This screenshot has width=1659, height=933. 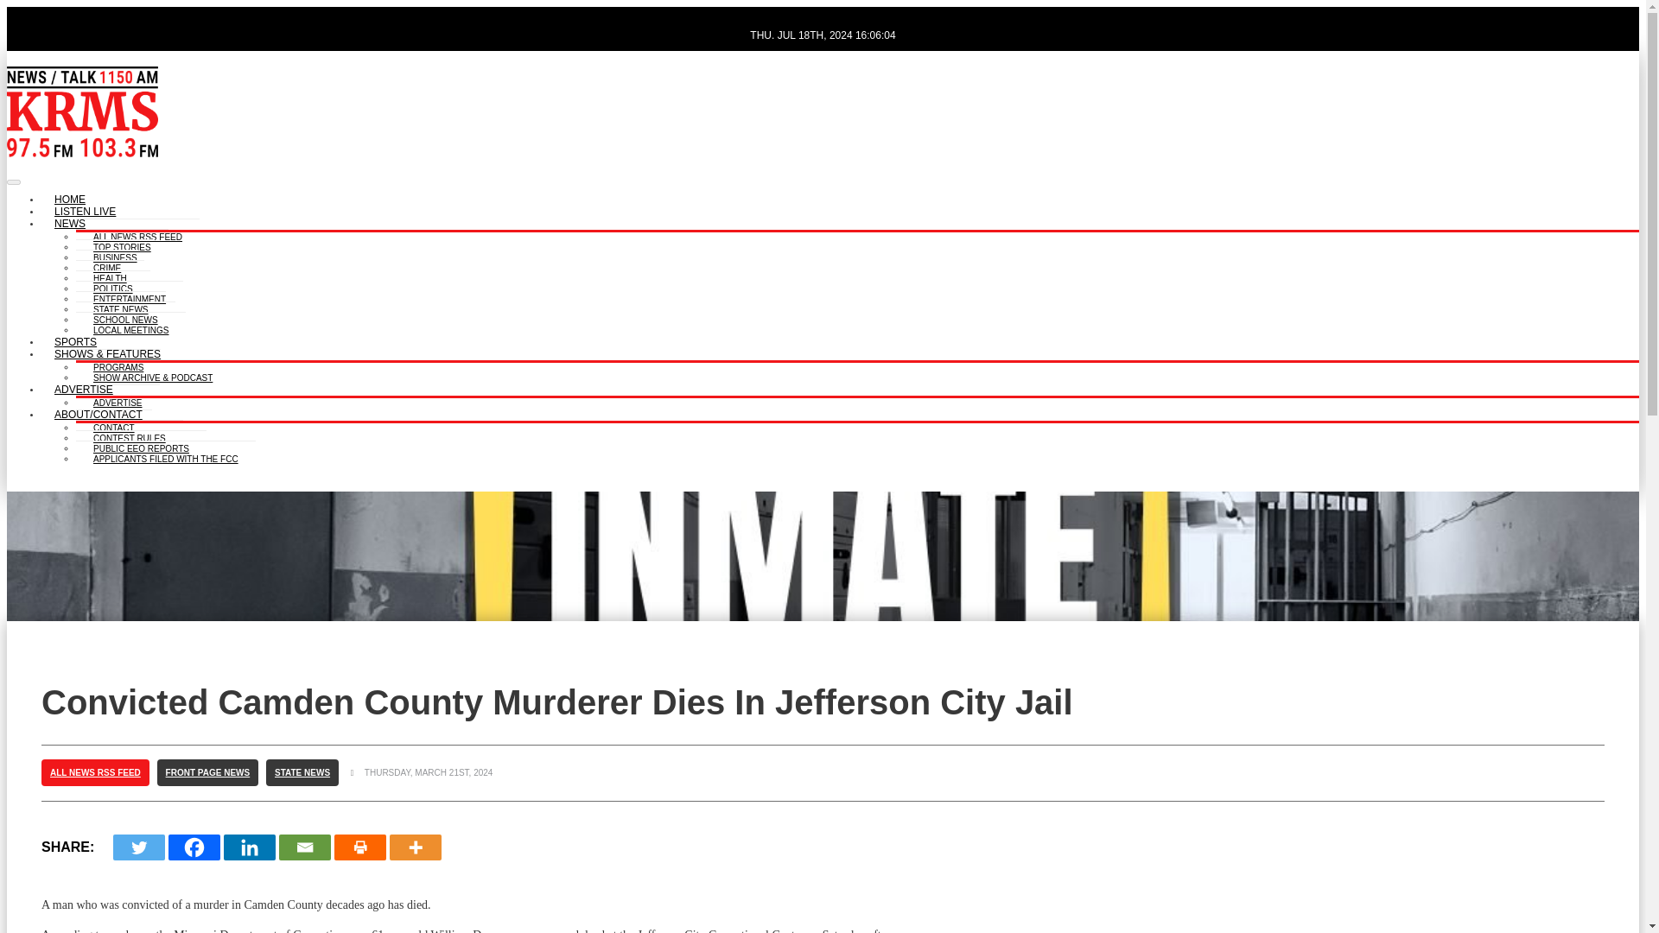 I want to click on Entertainment, so click(x=130, y=296).